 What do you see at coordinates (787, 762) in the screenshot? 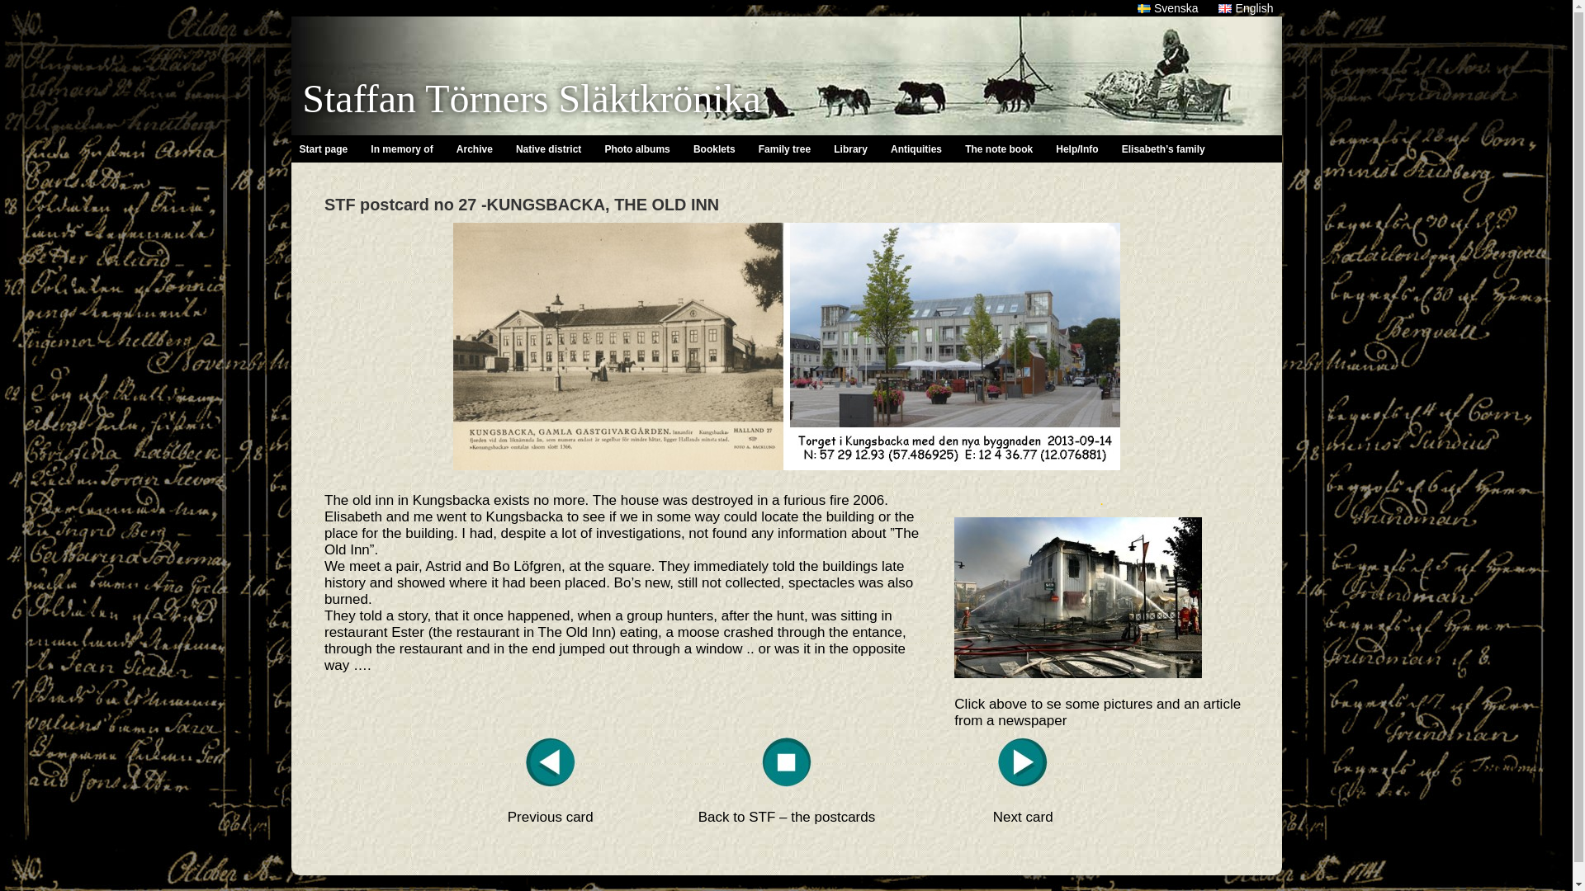
I see `Tryckknapp stopp2` at bounding box center [787, 762].